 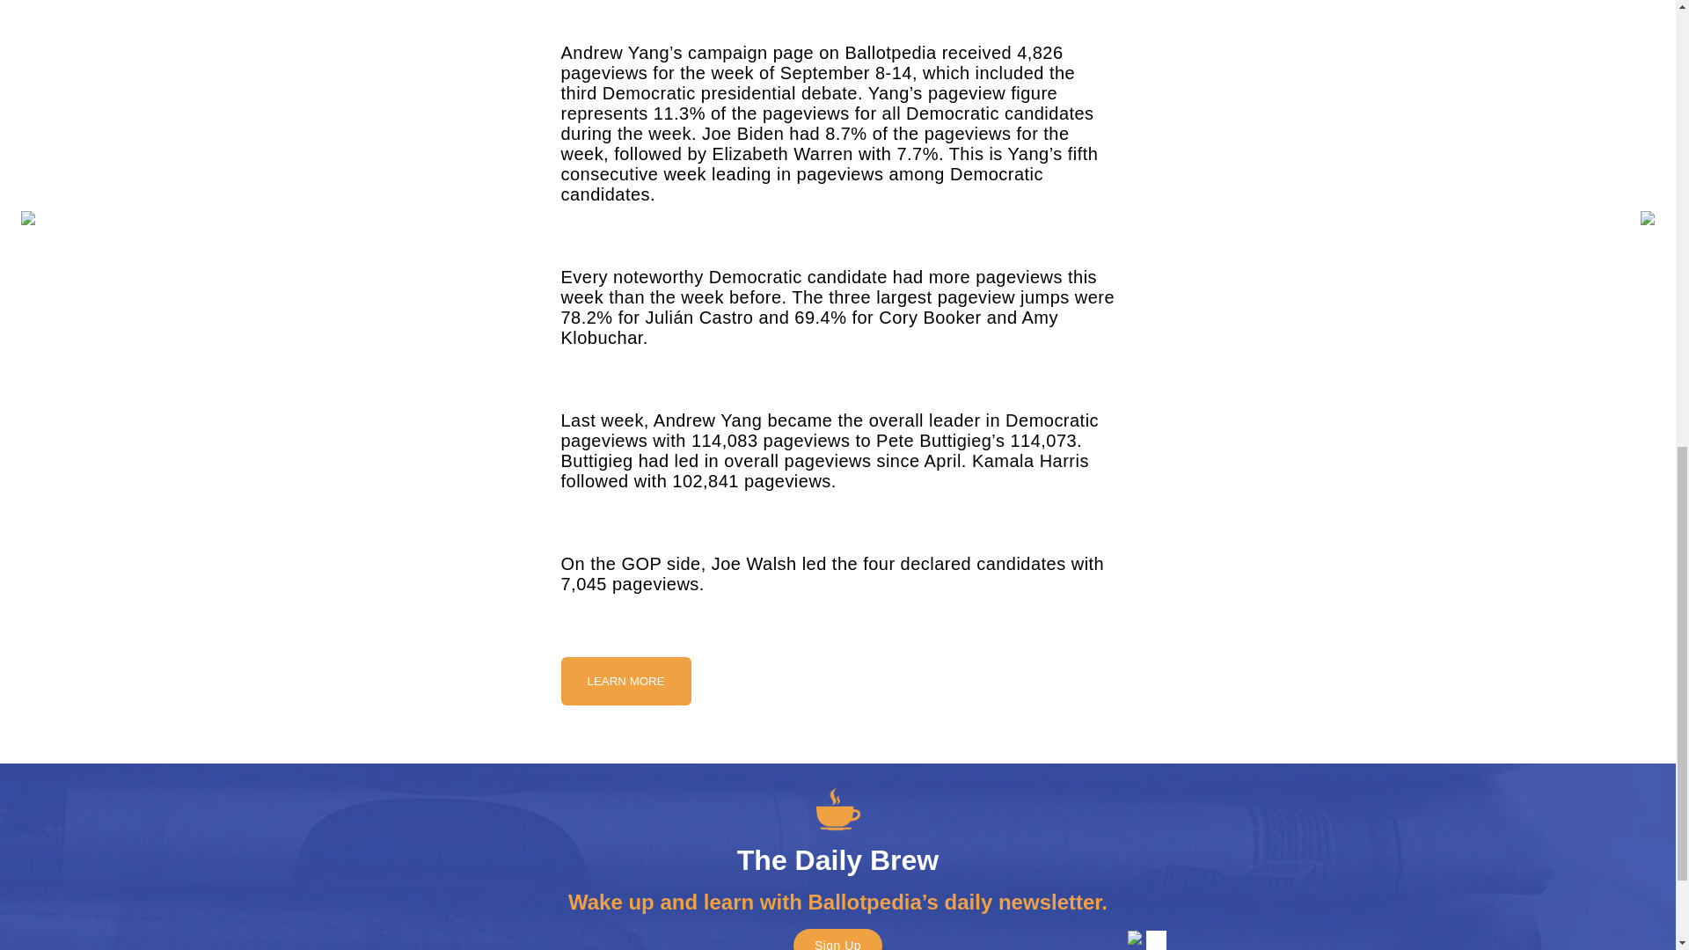 What do you see at coordinates (625, 681) in the screenshot?
I see `LEARN MORE` at bounding box center [625, 681].